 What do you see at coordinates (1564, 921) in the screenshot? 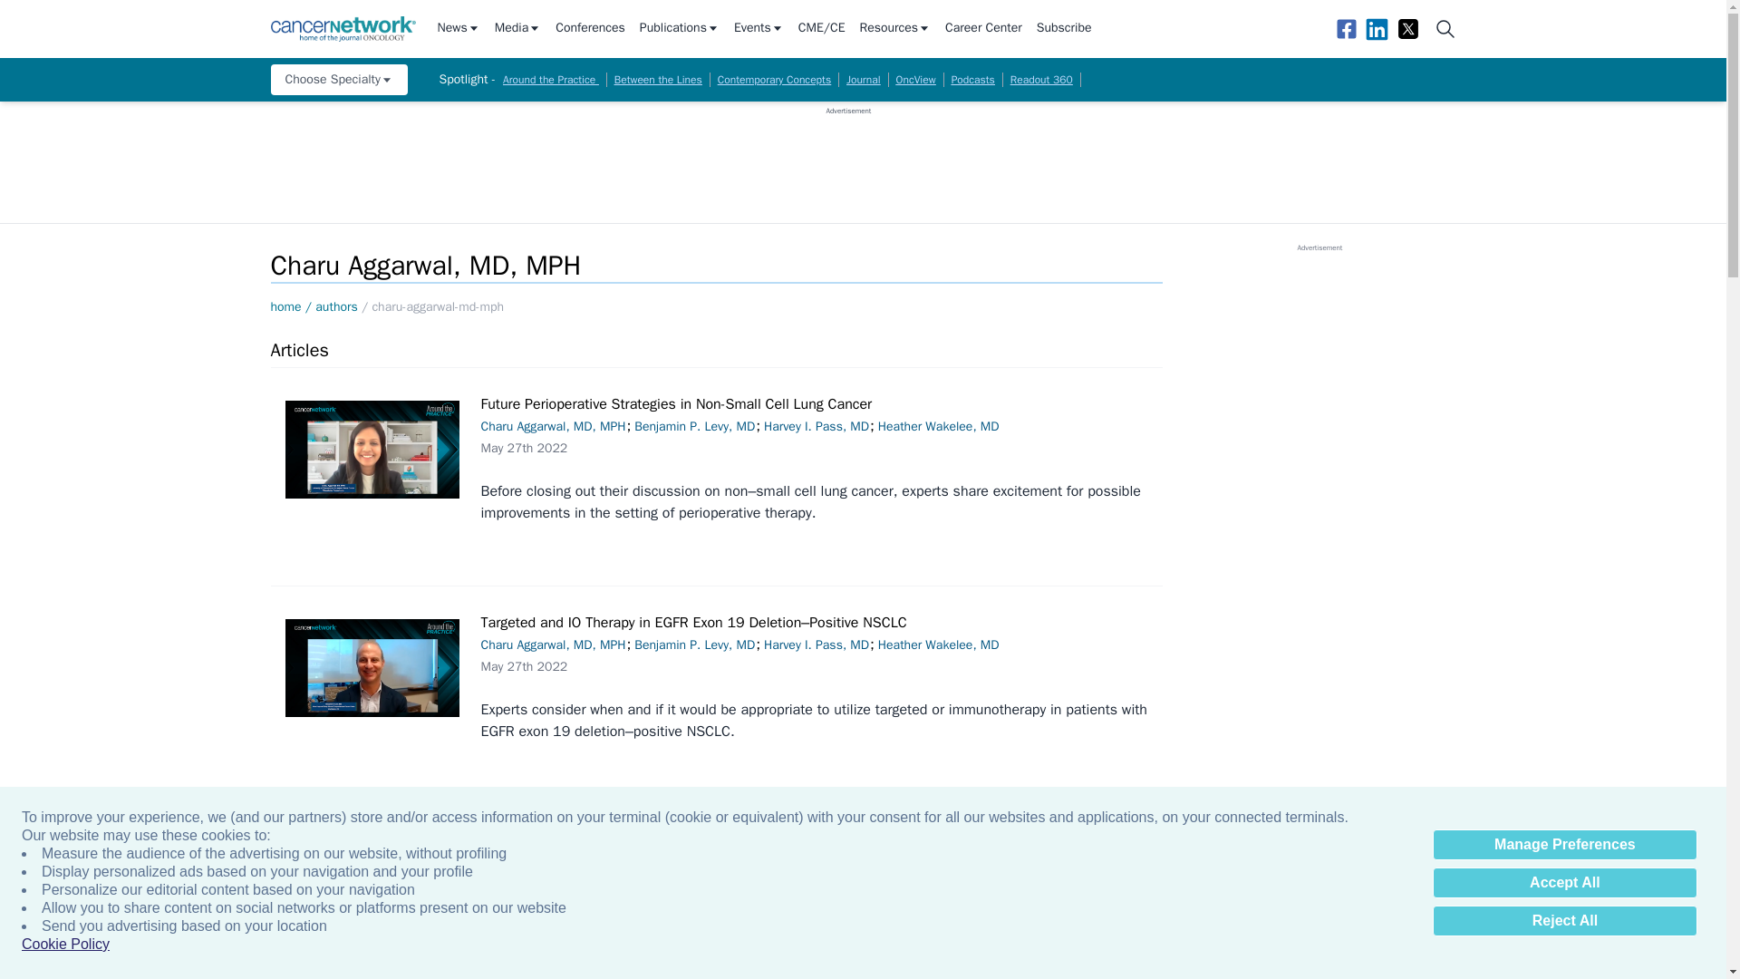
I see `Reject All` at bounding box center [1564, 921].